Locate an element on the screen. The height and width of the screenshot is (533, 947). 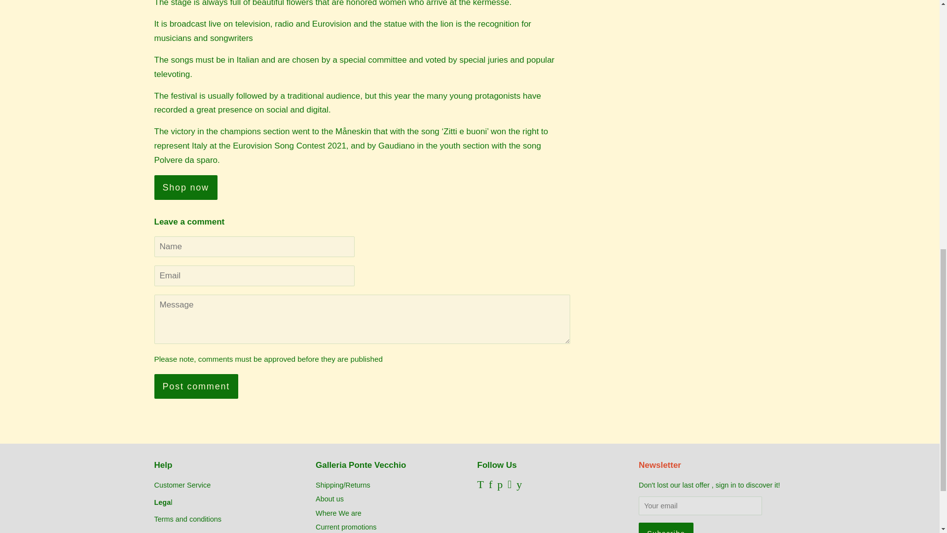
Post comment is located at coordinates (196, 386).